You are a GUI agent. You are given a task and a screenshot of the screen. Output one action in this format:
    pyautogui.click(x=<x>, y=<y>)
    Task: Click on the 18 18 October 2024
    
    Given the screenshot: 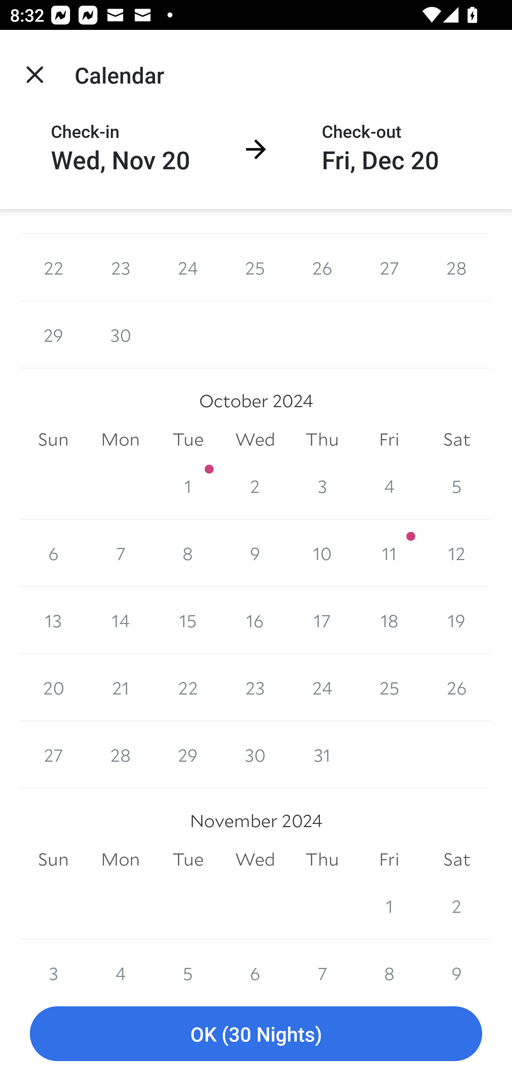 What is the action you would take?
    pyautogui.click(x=389, y=620)
    